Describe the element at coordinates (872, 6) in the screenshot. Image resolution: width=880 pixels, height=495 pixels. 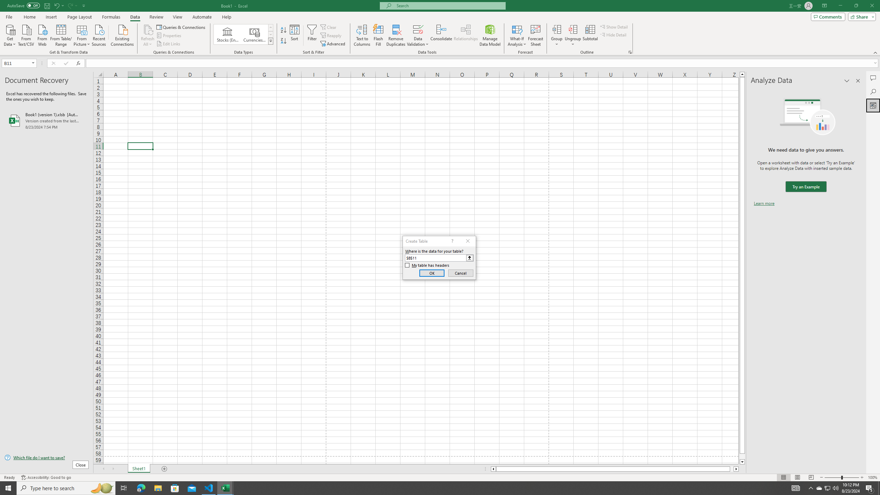
I see `Close` at that location.